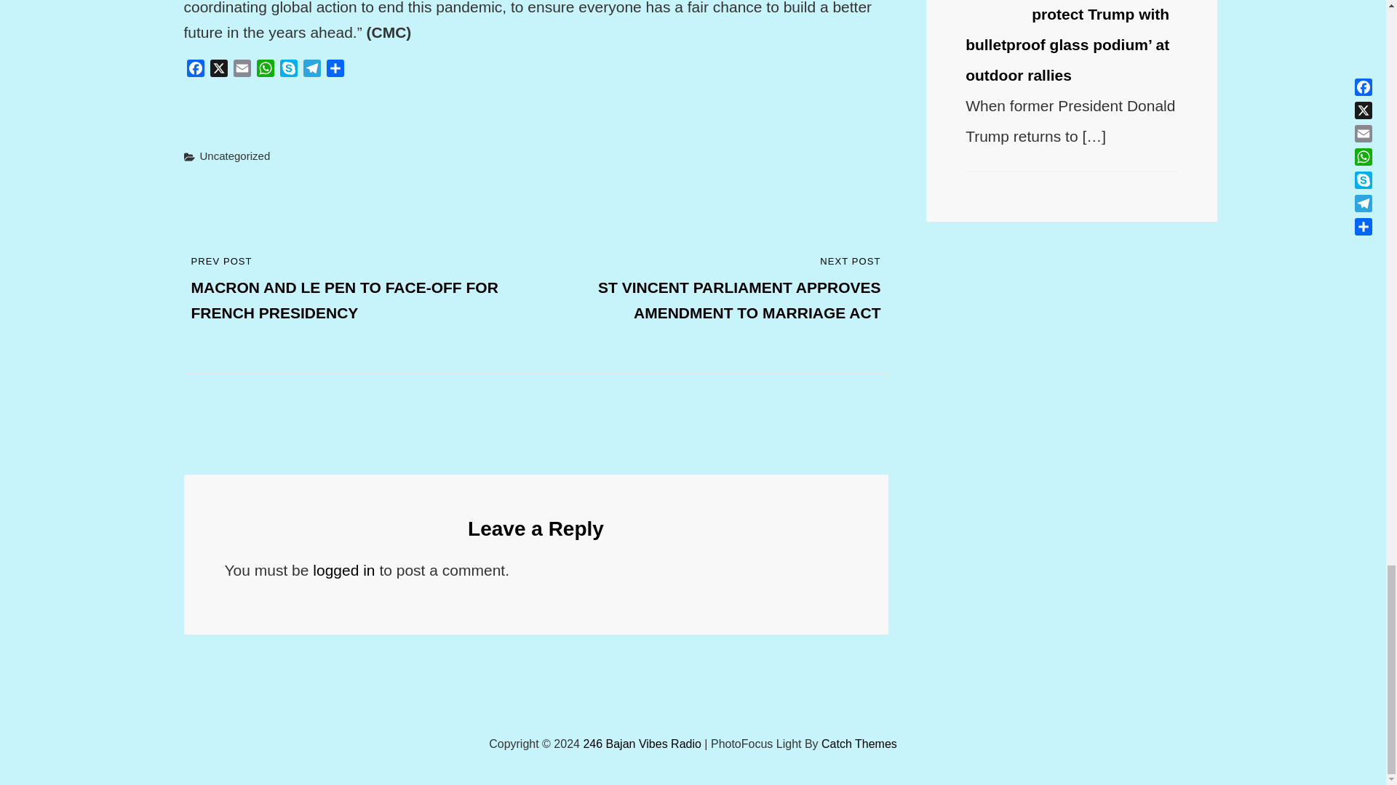  Describe the element at coordinates (218, 71) in the screenshot. I see `X` at that location.